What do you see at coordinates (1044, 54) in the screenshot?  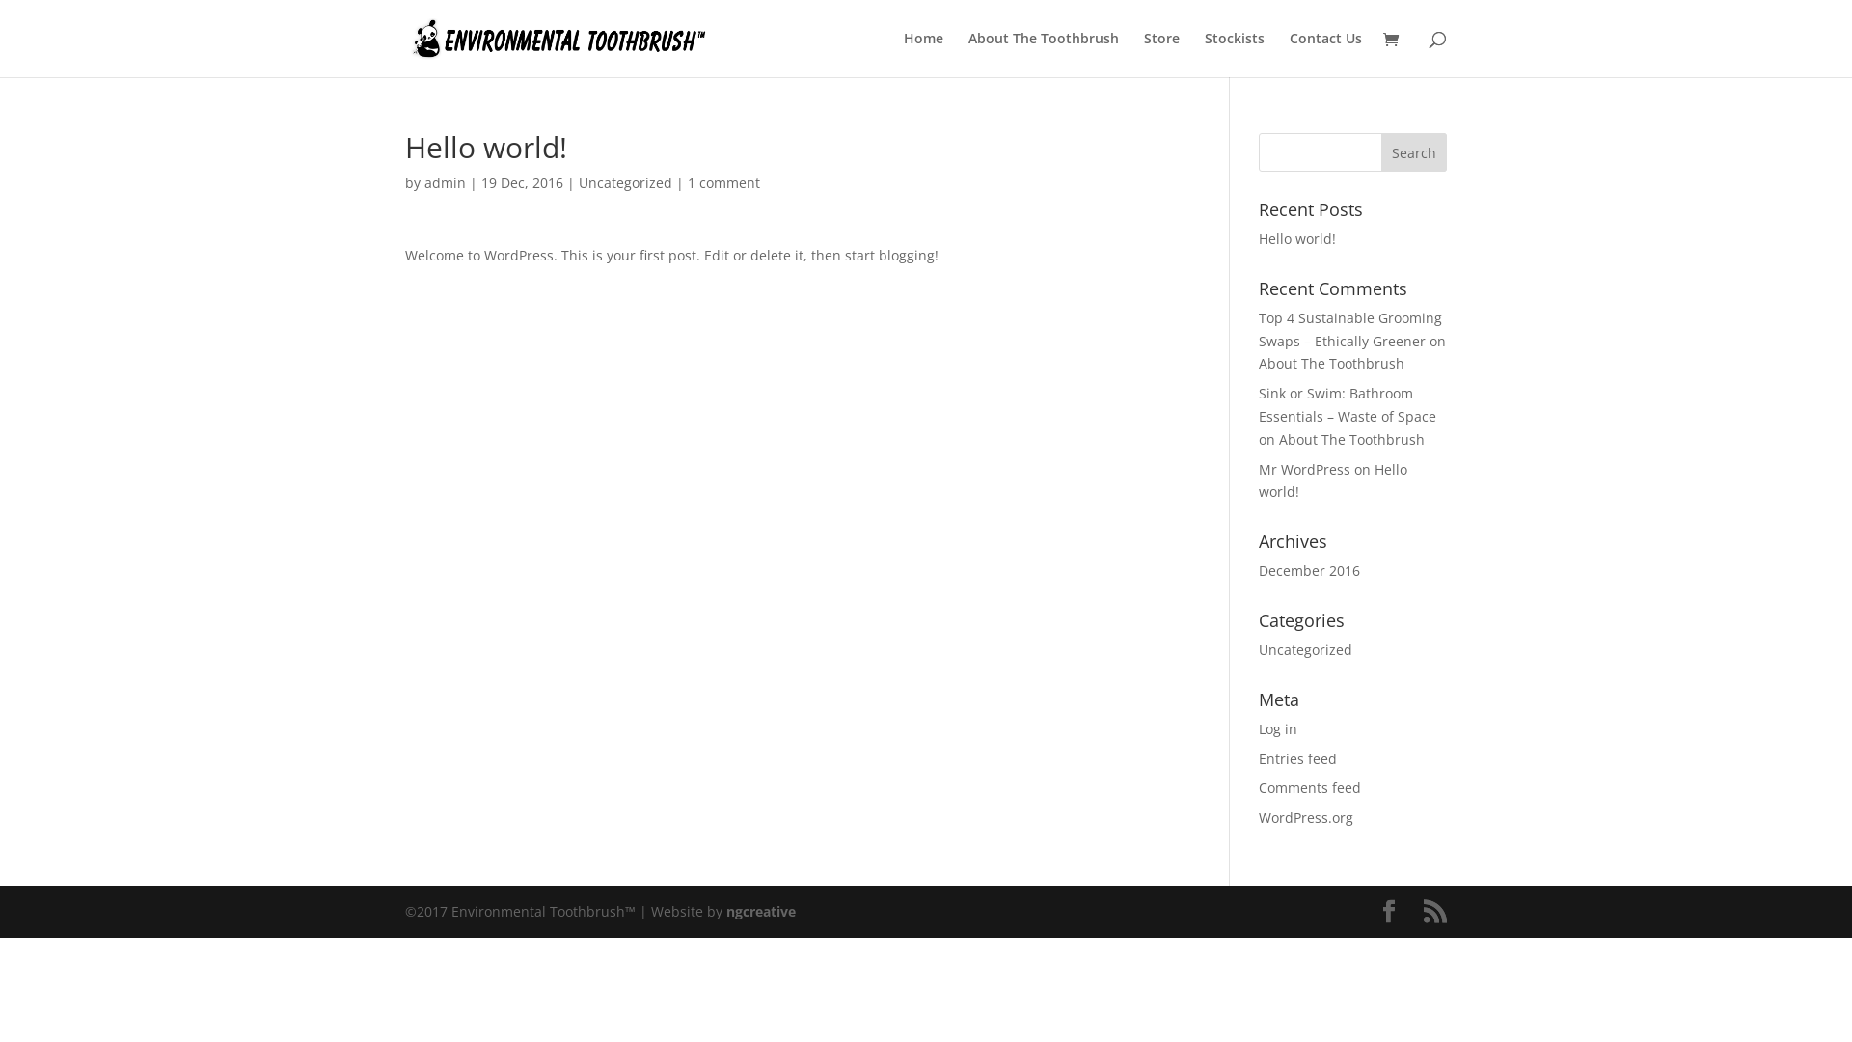 I see `About The Toothbrush` at bounding box center [1044, 54].